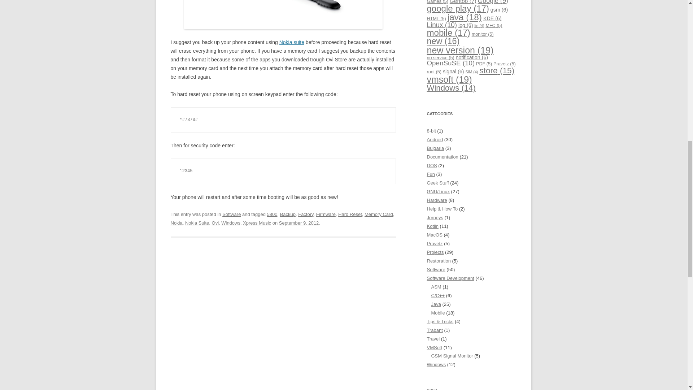 The height and width of the screenshot is (390, 693). I want to click on September 9, 2012, so click(299, 223).